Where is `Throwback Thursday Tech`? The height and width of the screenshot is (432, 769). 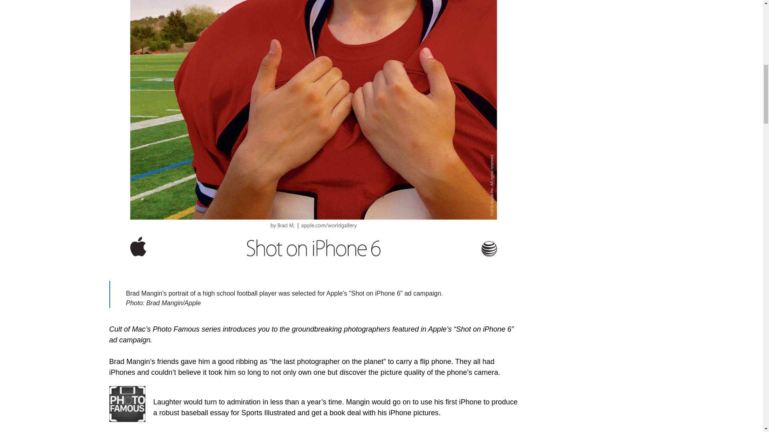
Throwback Thursday Tech is located at coordinates (127, 404).